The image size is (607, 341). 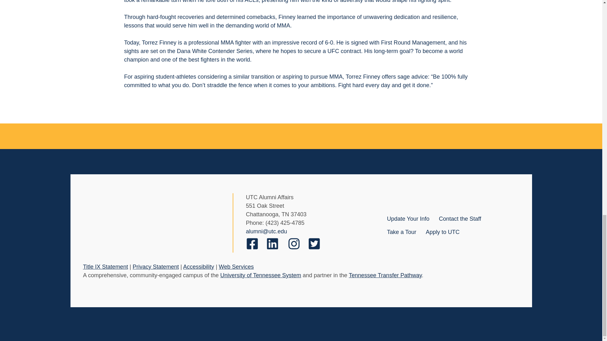 I want to click on Contact the Staff, so click(x=460, y=218).